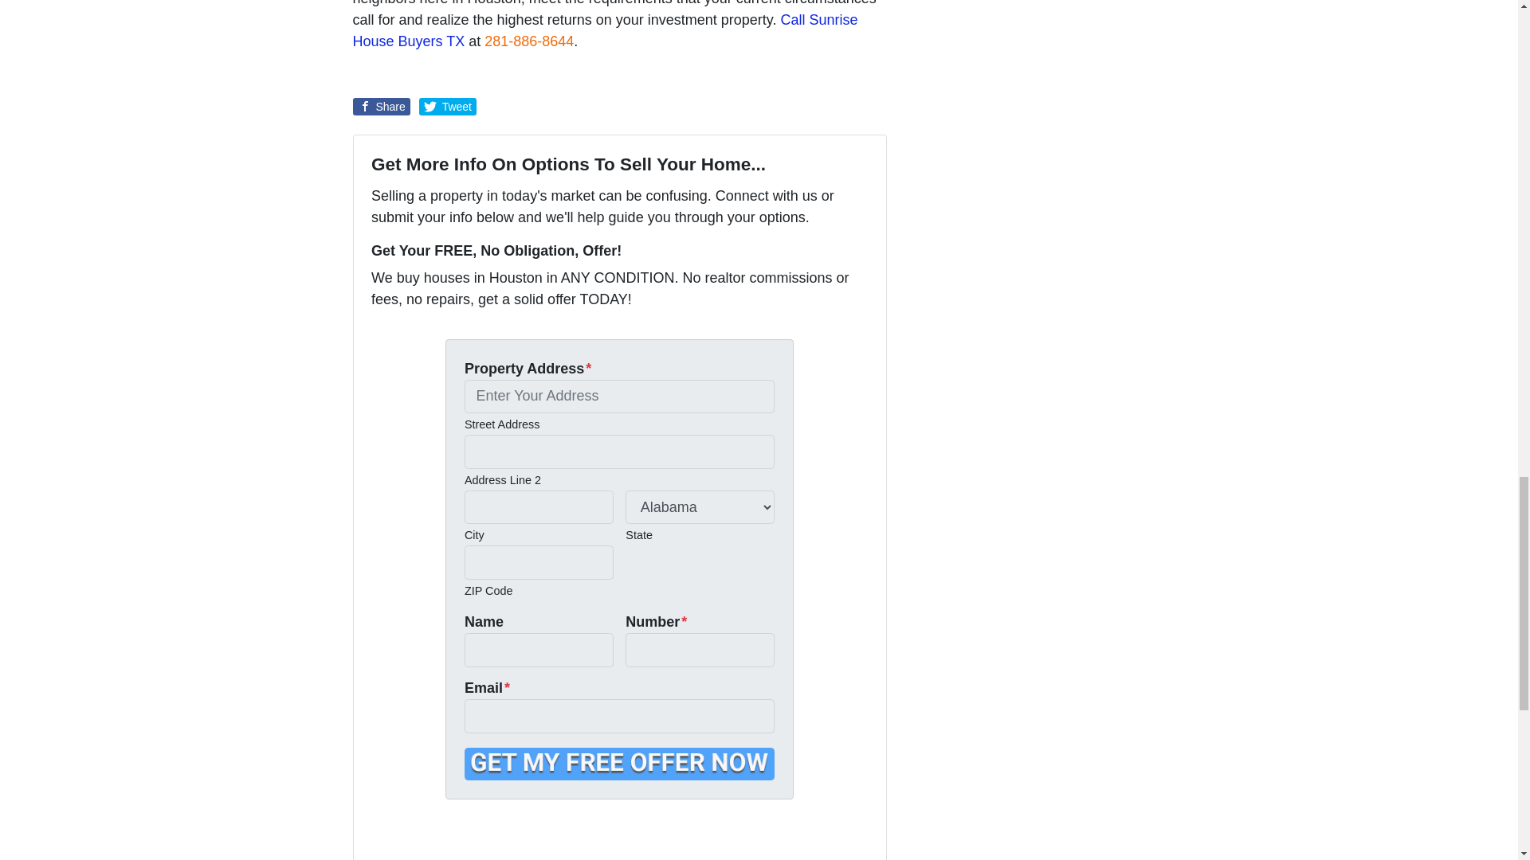  I want to click on Call Sunrise House Buyers TX, so click(604, 30).